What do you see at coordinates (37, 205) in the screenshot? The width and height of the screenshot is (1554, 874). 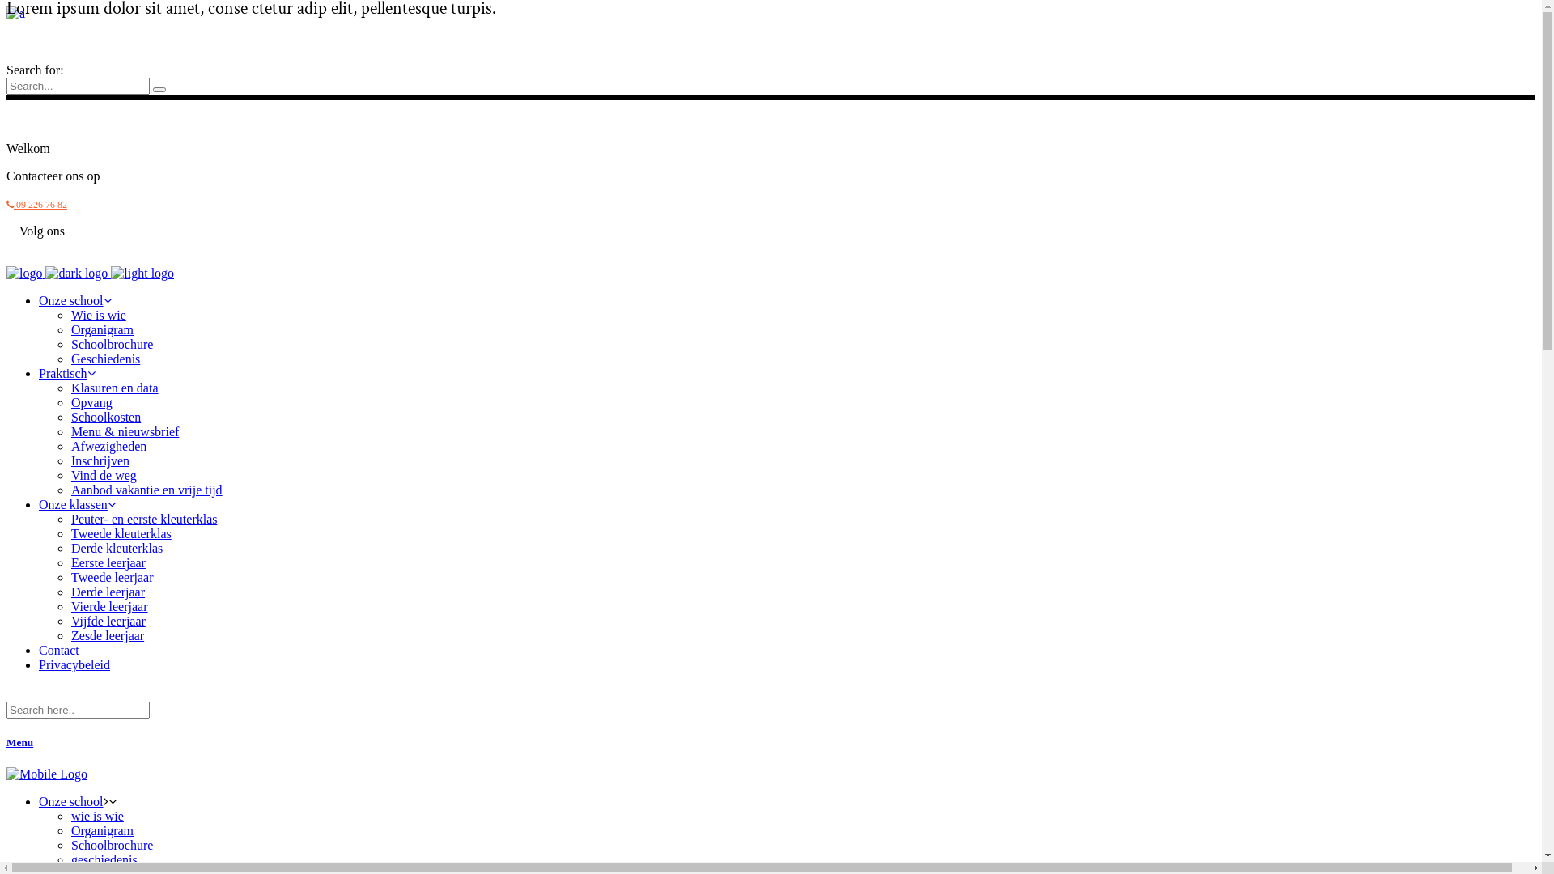 I see `09 226 76 82` at bounding box center [37, 205].